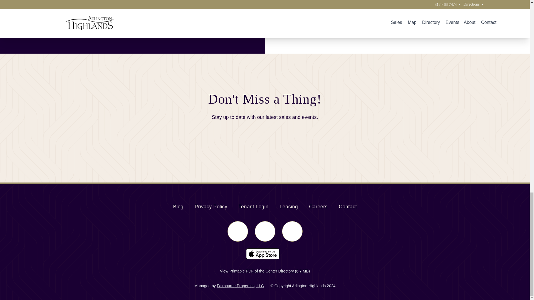 The height and width of the screenshot is (300, 534). What do you see at coordinates (253, 208) in the screenshot?
I see `Leasing` at bounding box center [253, 208].